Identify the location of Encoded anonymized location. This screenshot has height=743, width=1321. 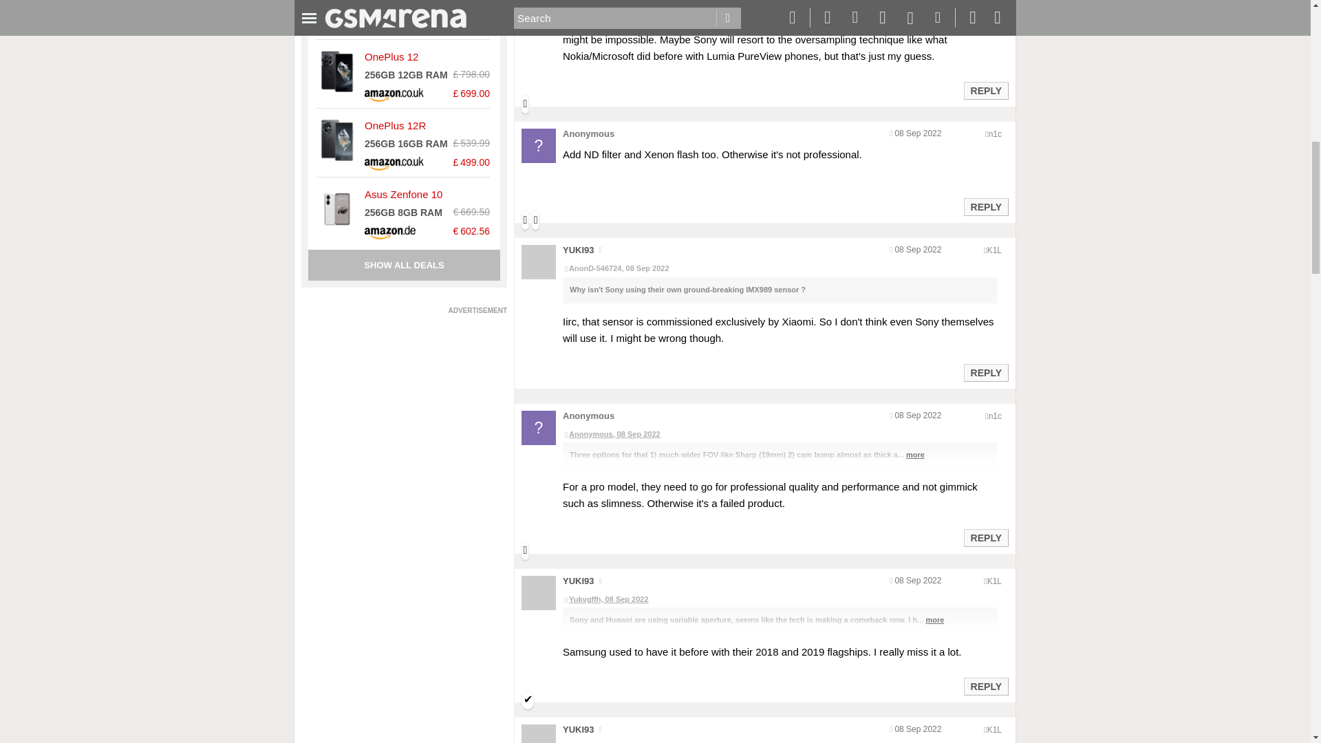
(995, 416).